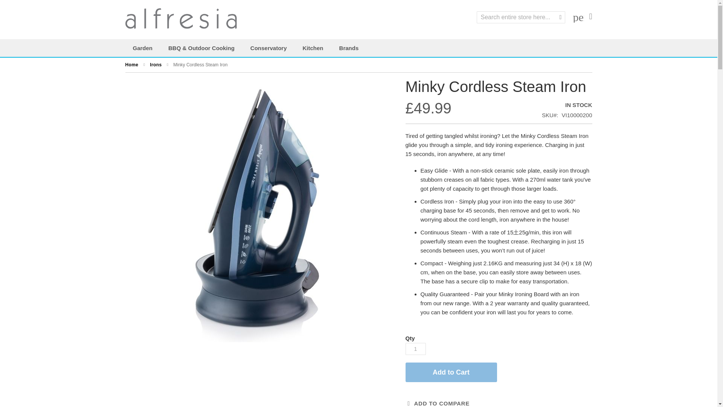  What do you see at coordinates (270, 48) in the screenshot?
I see `Conservatory` at bounding box center [270, 48].